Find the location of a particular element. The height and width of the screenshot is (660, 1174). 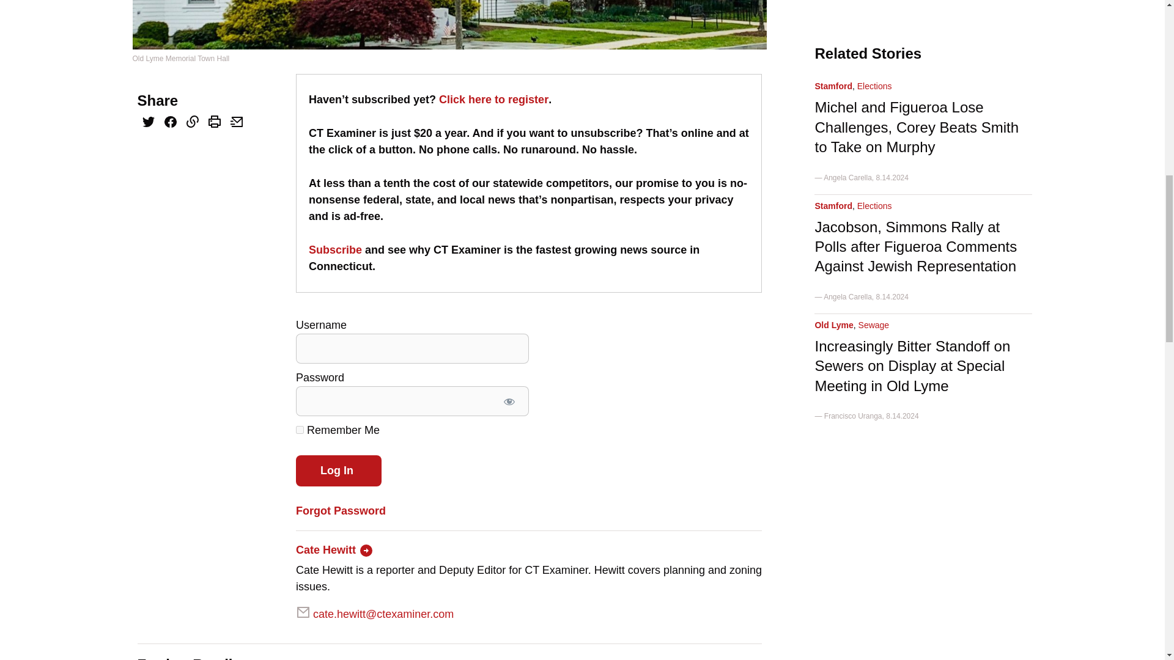

Log In is located at coordinates (339, 471).